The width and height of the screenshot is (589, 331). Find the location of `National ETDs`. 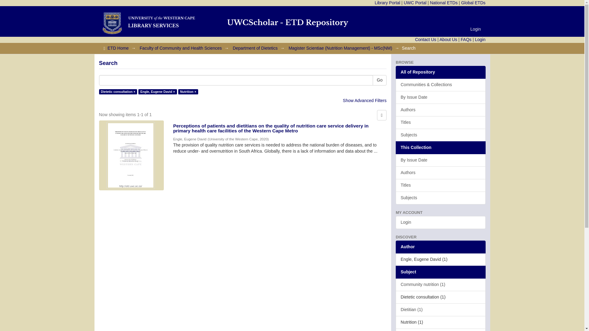

National ETDs is located at coordinates (444, 3).